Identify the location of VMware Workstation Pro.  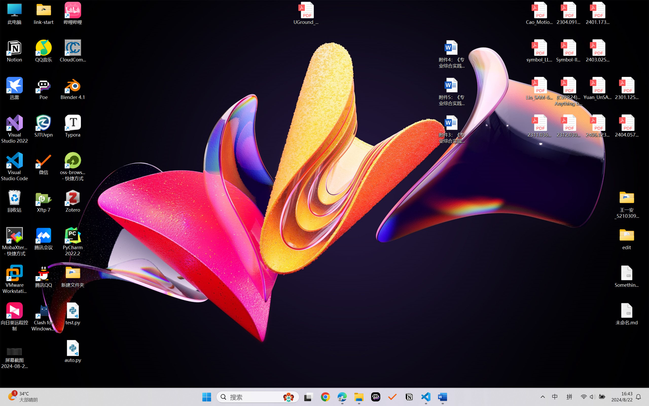
(15, 279).